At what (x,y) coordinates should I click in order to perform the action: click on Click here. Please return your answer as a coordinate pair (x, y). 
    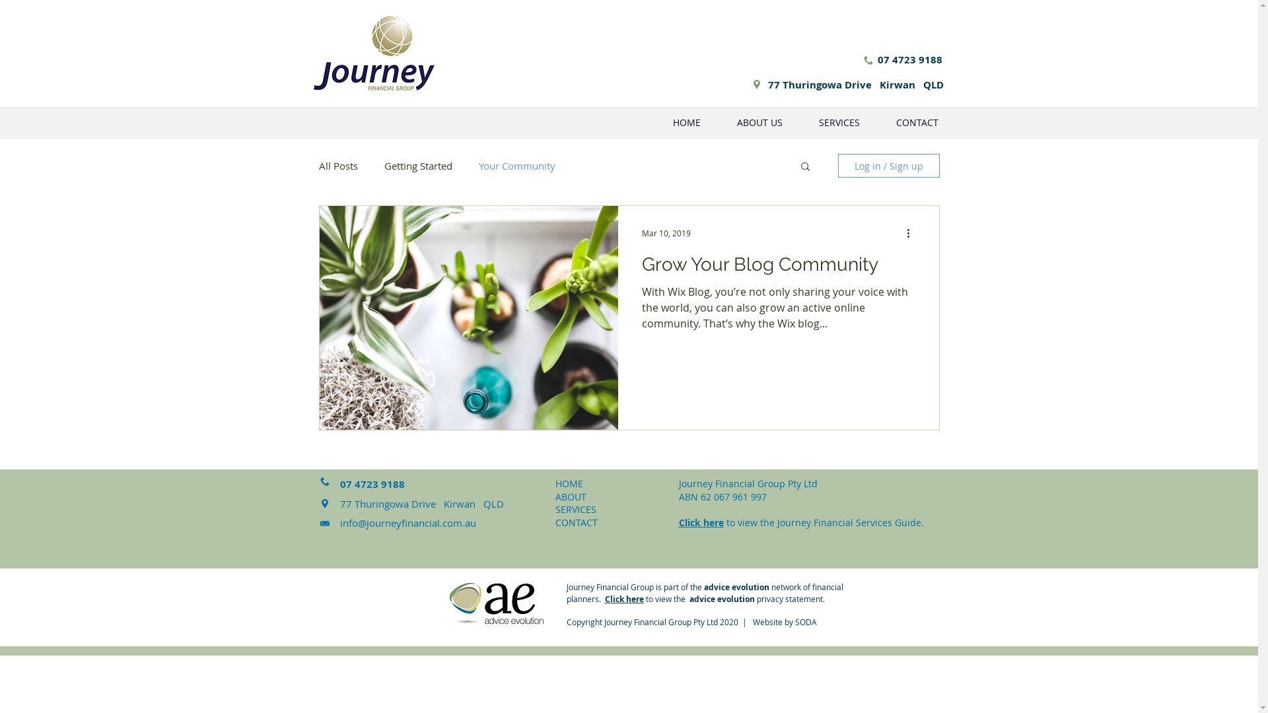
    Looking at the image, I should click on (701, 523).